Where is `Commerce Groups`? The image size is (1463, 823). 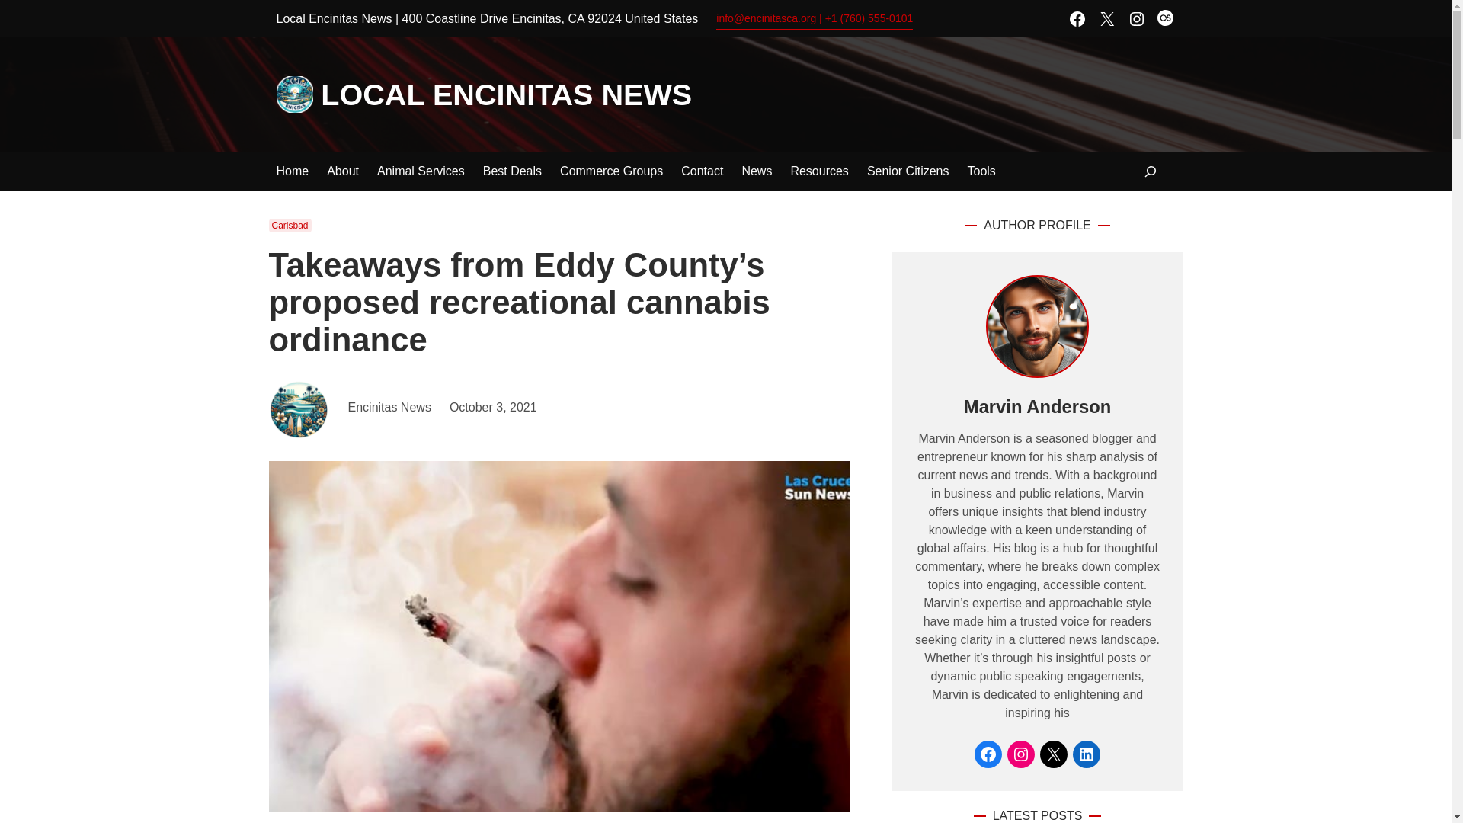 Commerce Groups is located at coordinates (611, 171).